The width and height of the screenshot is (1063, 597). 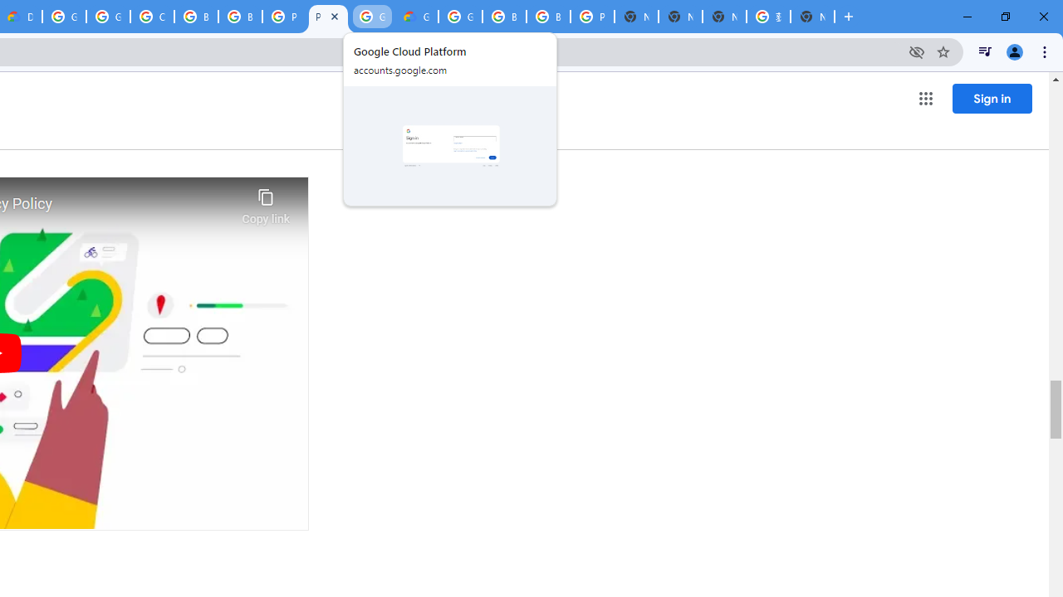 I want to click on Browse Chrome as a guest - Computer - Google Chrome Help, so click(x=504, y=17).